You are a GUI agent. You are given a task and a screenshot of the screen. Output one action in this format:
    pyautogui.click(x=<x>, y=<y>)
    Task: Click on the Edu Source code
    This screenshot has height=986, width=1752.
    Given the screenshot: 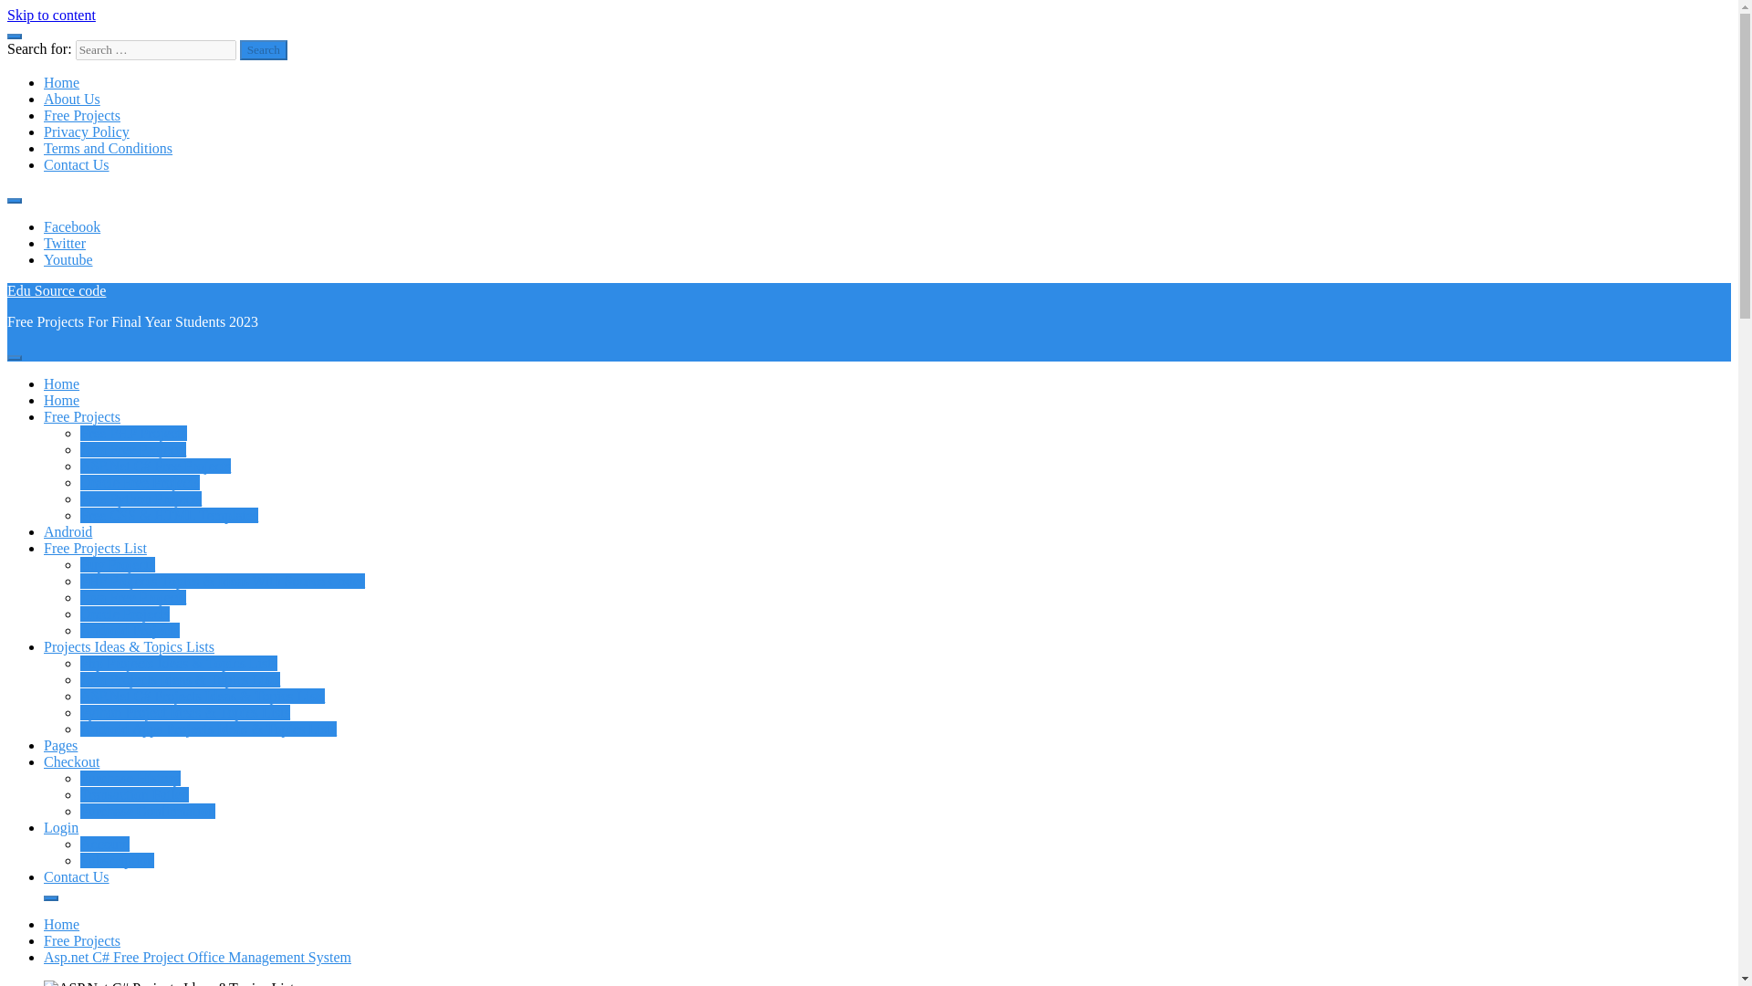 What is the action you would take?
    pyautogui.click(x=56, y=290)
    